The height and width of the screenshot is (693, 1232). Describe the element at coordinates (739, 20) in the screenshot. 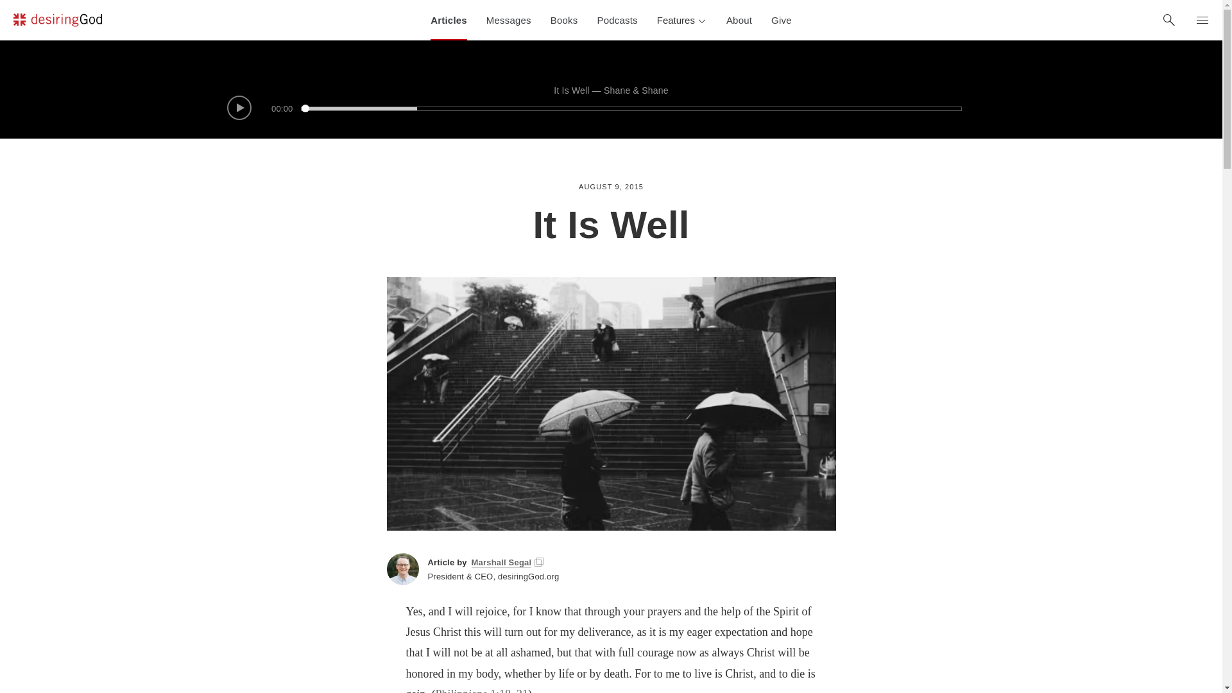

I see `About` at that location.